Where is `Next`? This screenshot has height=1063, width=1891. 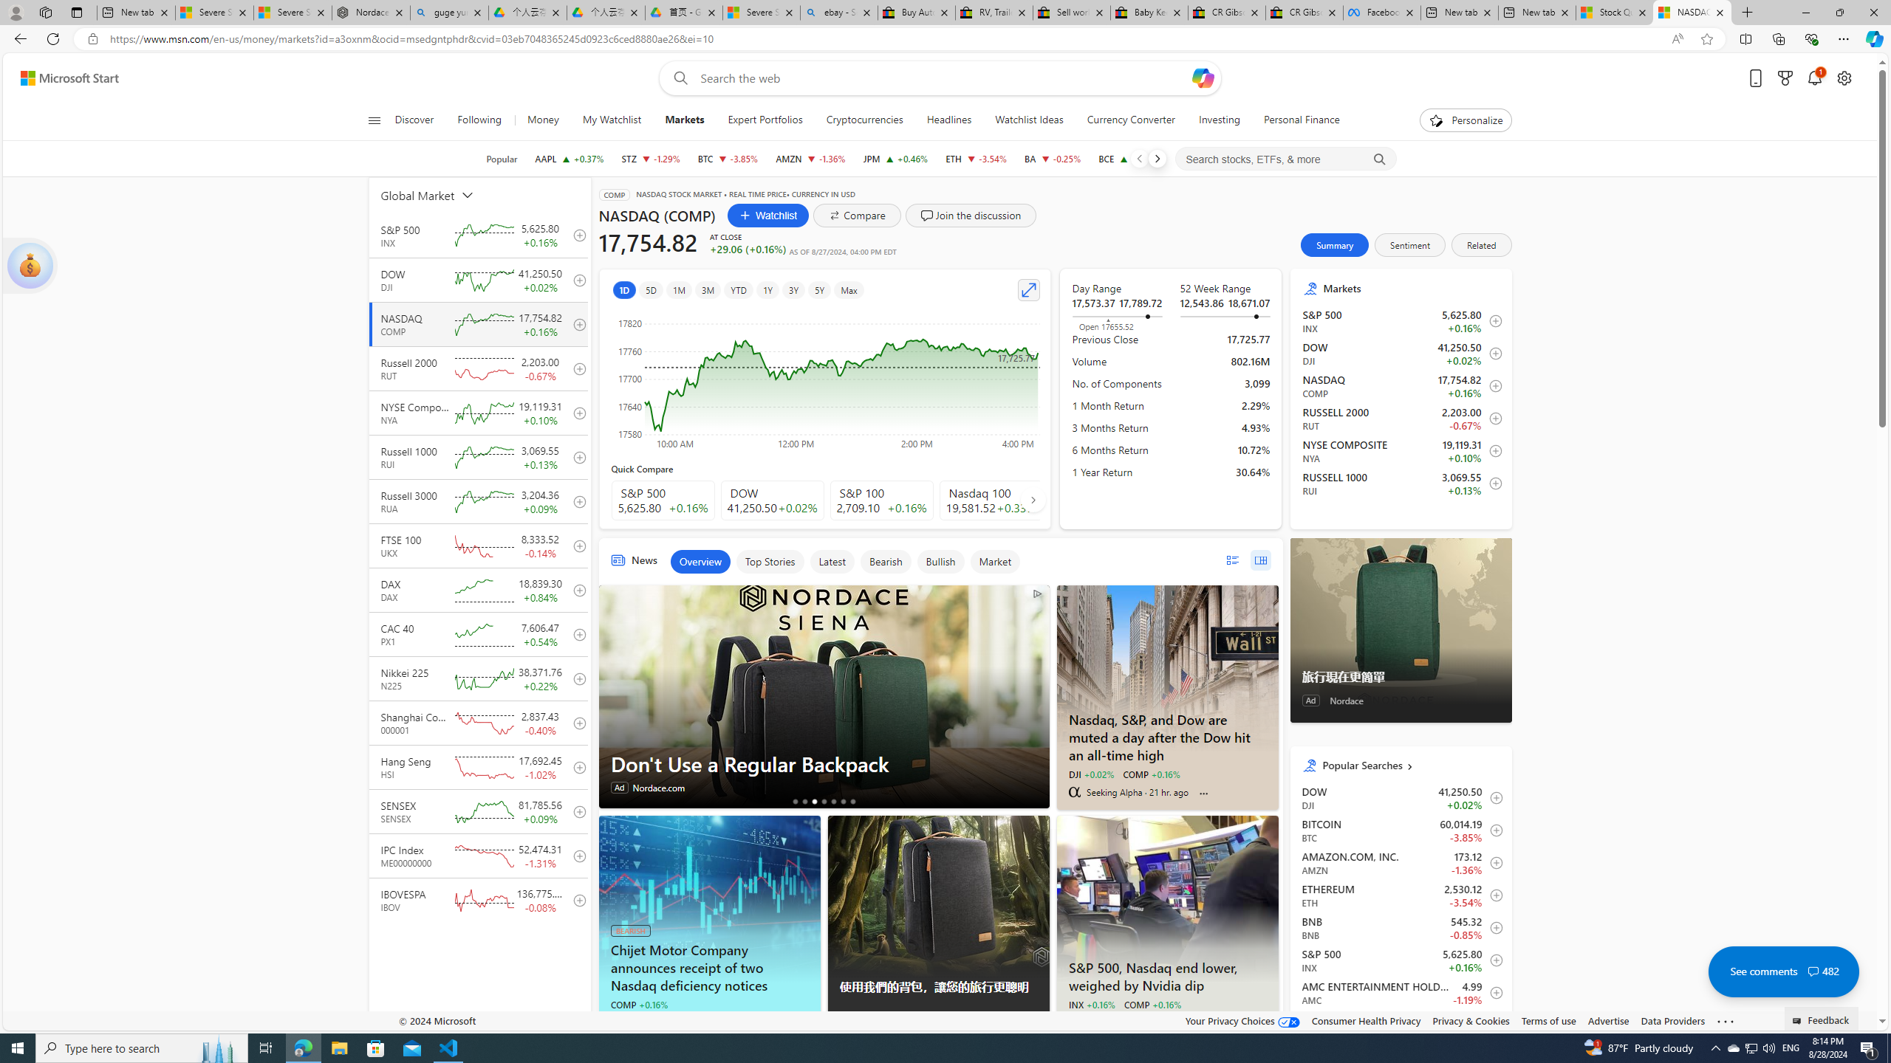 Next is located at coordinates (1157, 159).